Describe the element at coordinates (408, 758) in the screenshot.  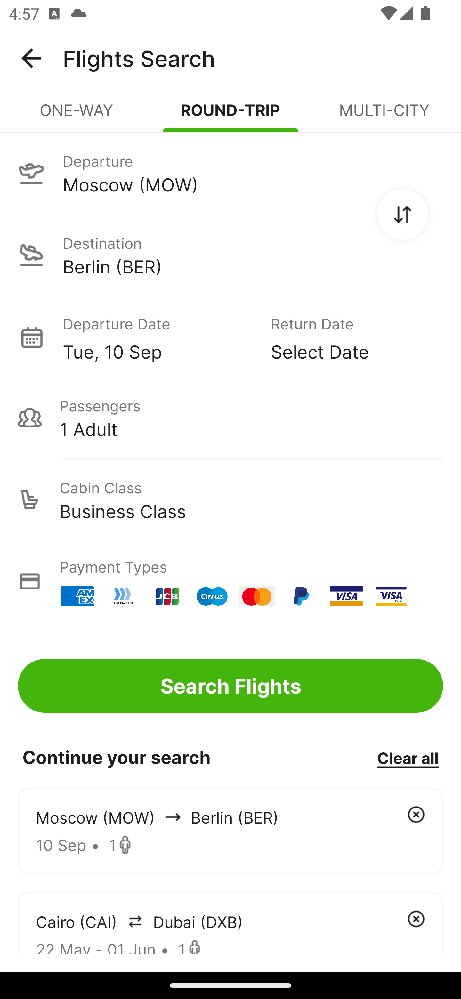
I see `Clear all` at that location.